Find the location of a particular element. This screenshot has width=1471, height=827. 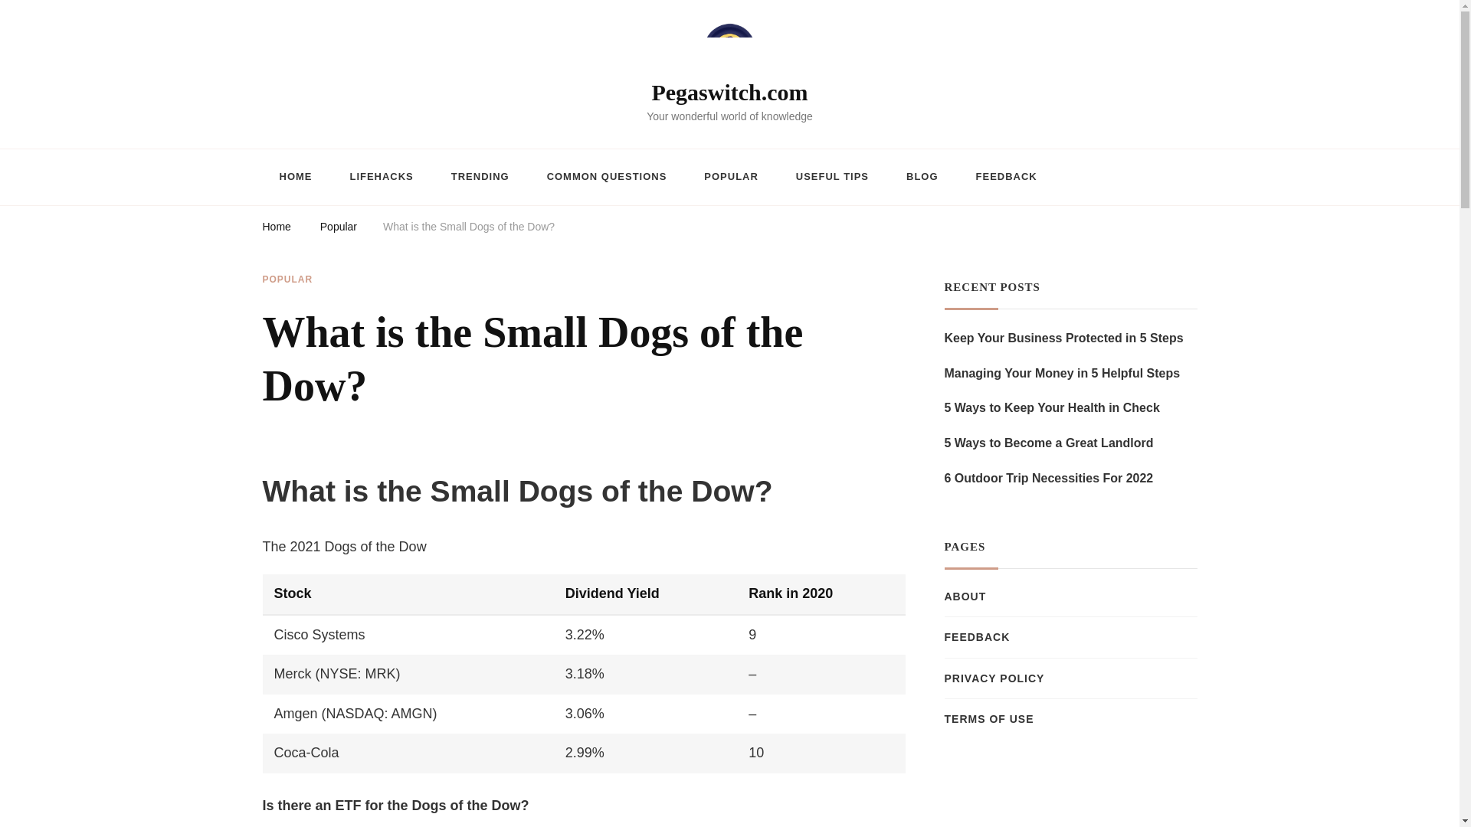

Home is located at coordinates (276, 229).